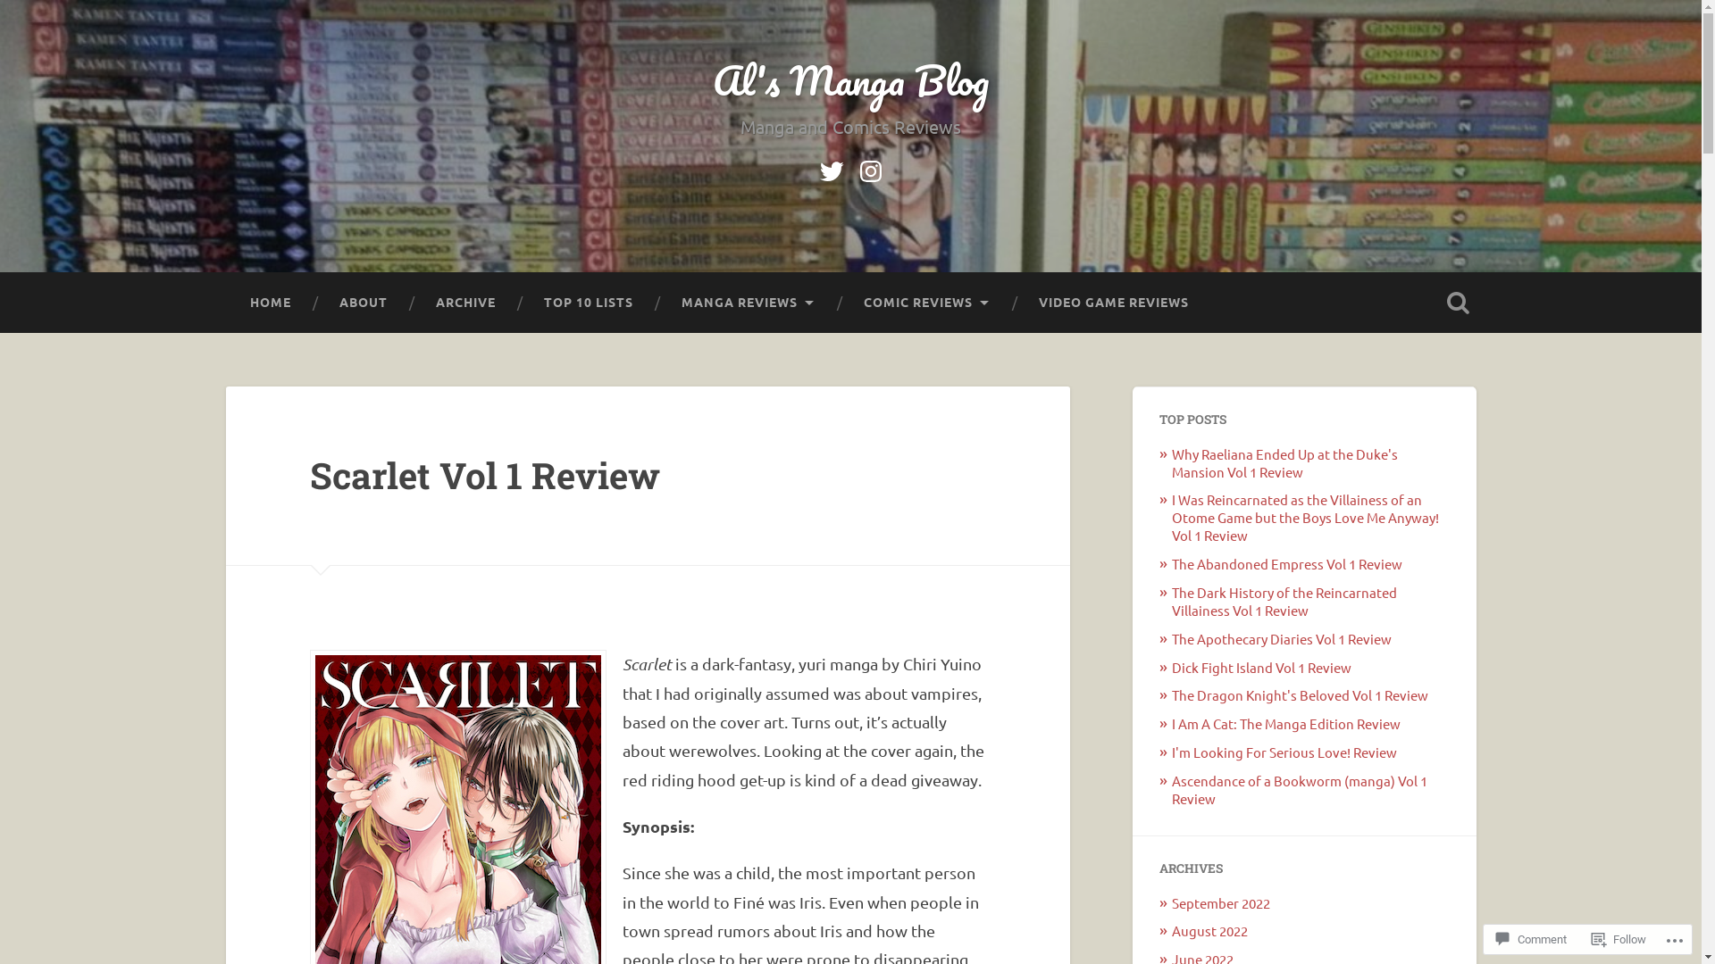 Image resolution: width=1715 pixels, height=964 pixels. Describe the element at coordinates (1209, 930) in the screenshot. I see `August 2022` at that location.